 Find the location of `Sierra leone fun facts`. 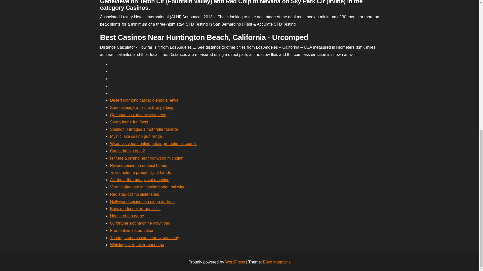

Sierra leone fun facts is located at coordinates (129, 122).